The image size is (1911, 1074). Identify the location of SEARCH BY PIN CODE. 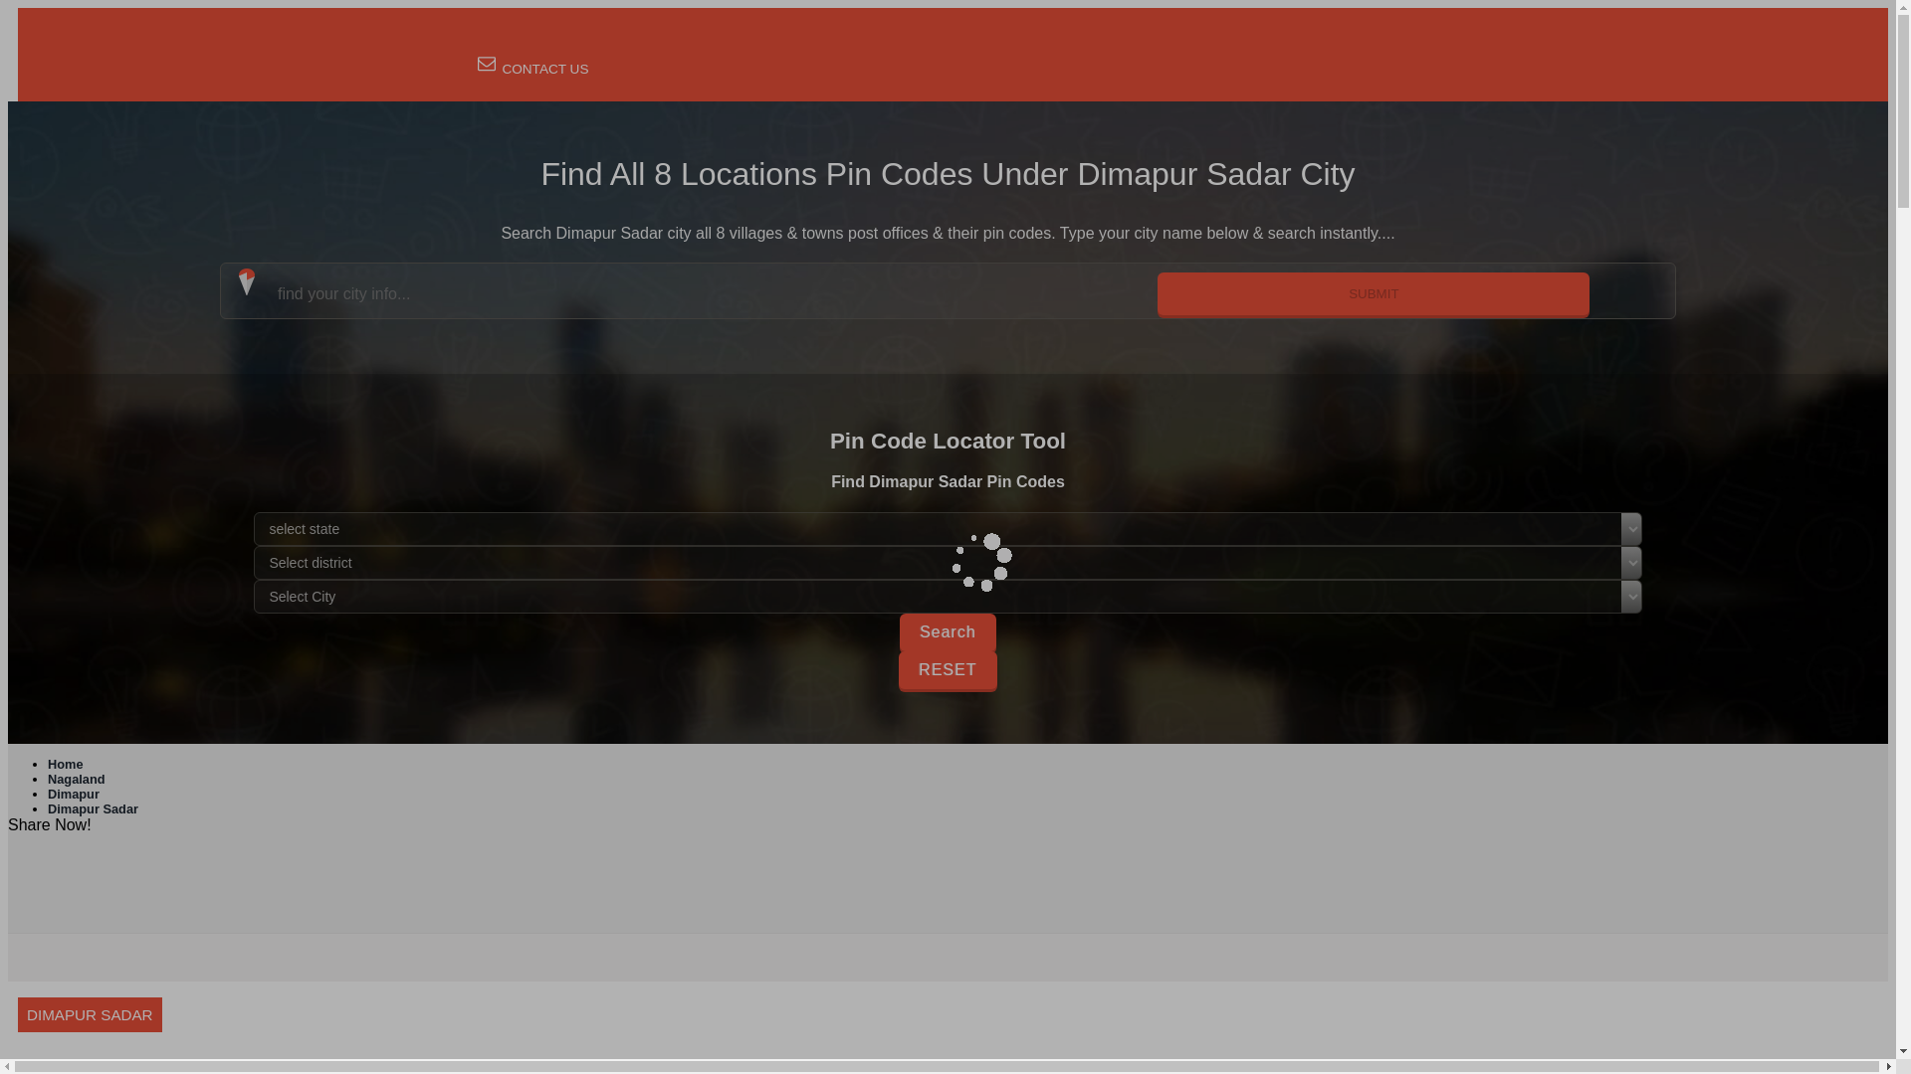
(669, 40).